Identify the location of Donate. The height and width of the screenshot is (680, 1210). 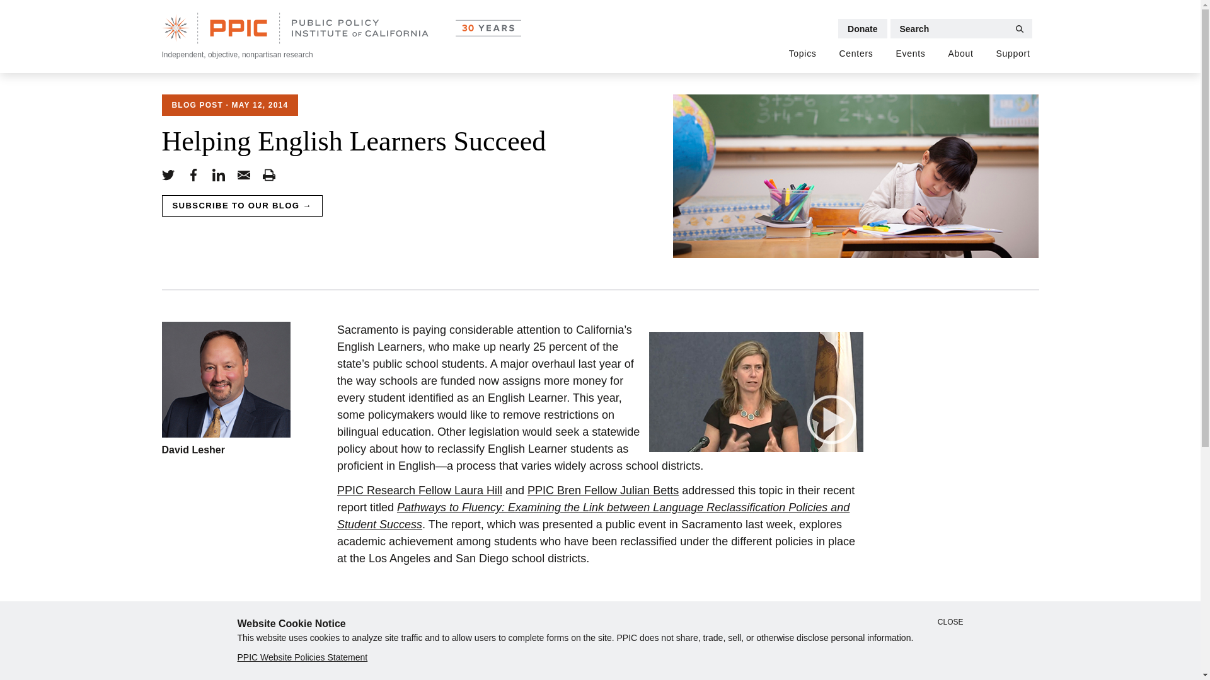
(862, 28).